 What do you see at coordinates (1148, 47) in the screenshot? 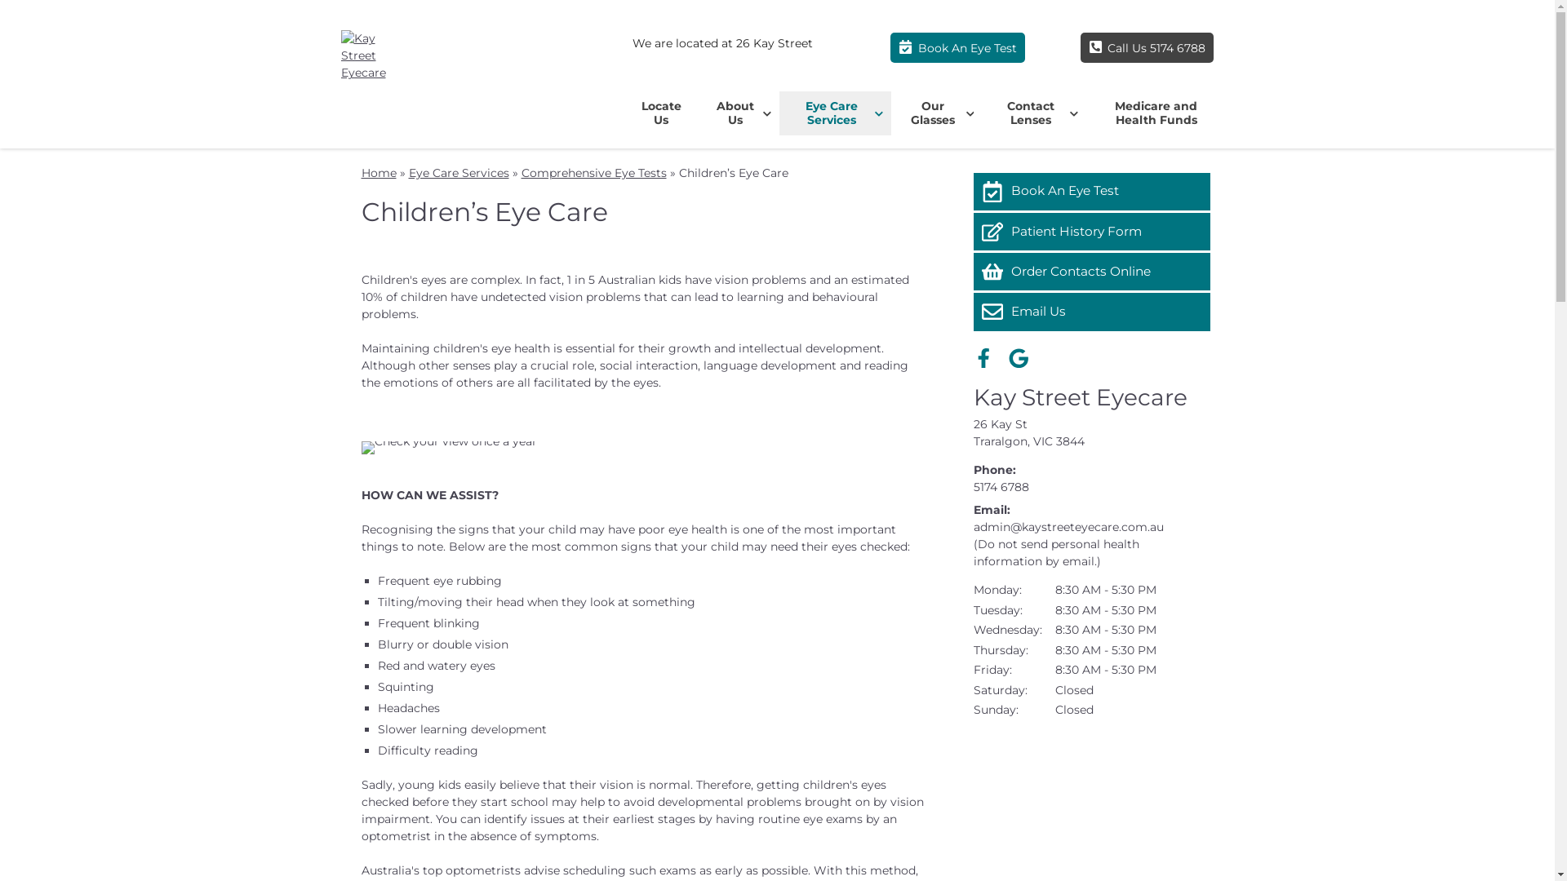
I see `Call Us 5174 6788` at bounding box center [1148, 47].